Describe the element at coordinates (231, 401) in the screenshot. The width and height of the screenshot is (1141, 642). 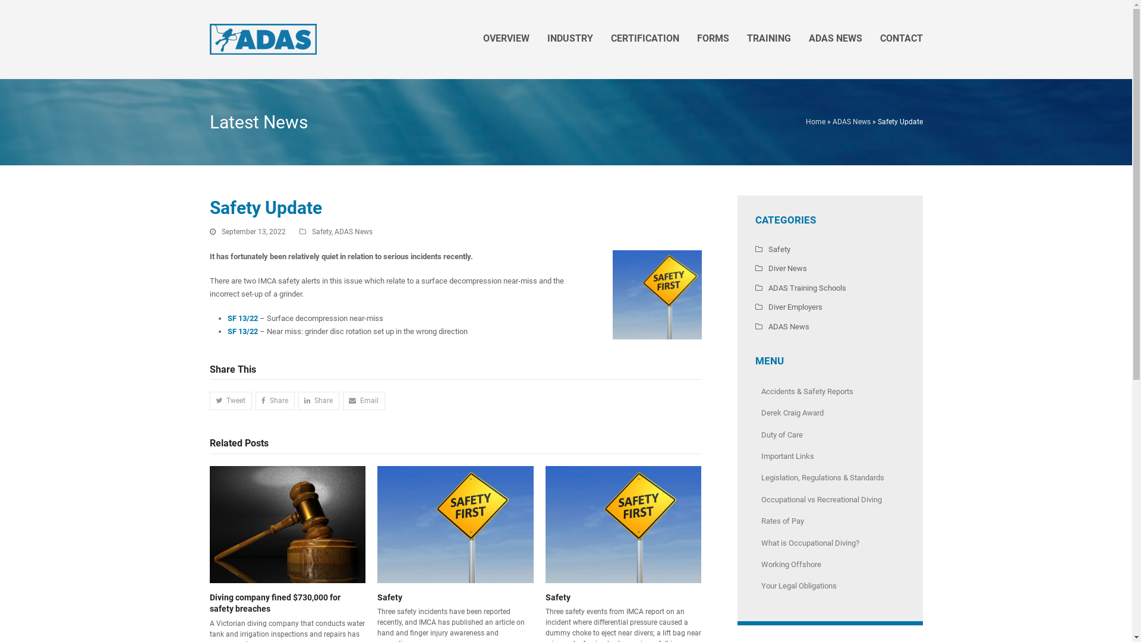
I see `Tweet` at that location.